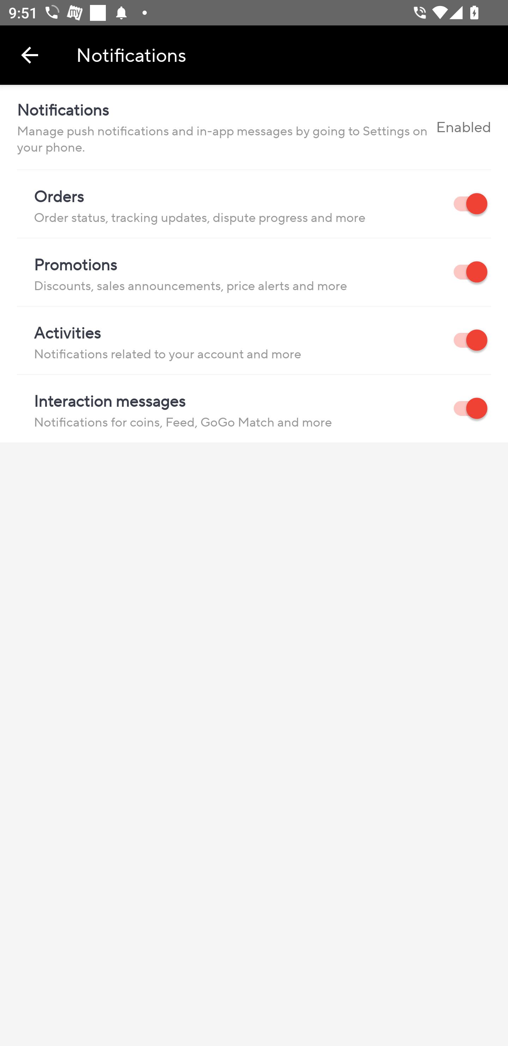  Describe the element at coordinates (30, 55) in the screenshot. I see `Navigate up` at that location.